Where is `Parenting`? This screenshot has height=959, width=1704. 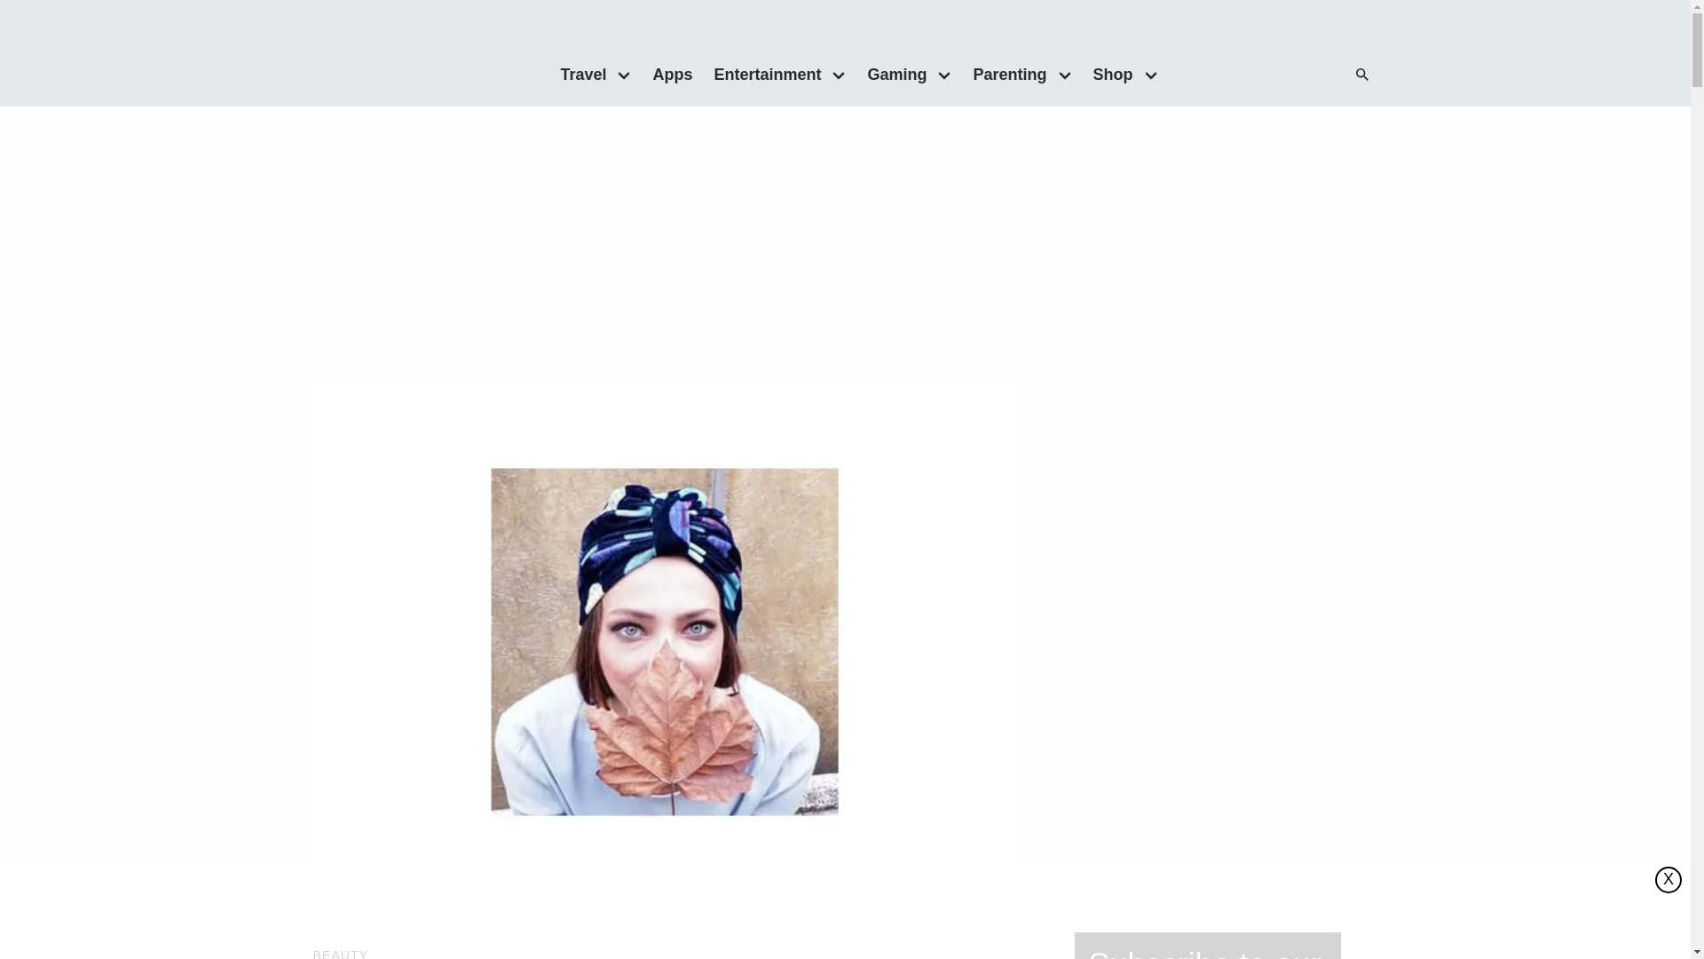
Parenting is located at coordinates (1004, 74).